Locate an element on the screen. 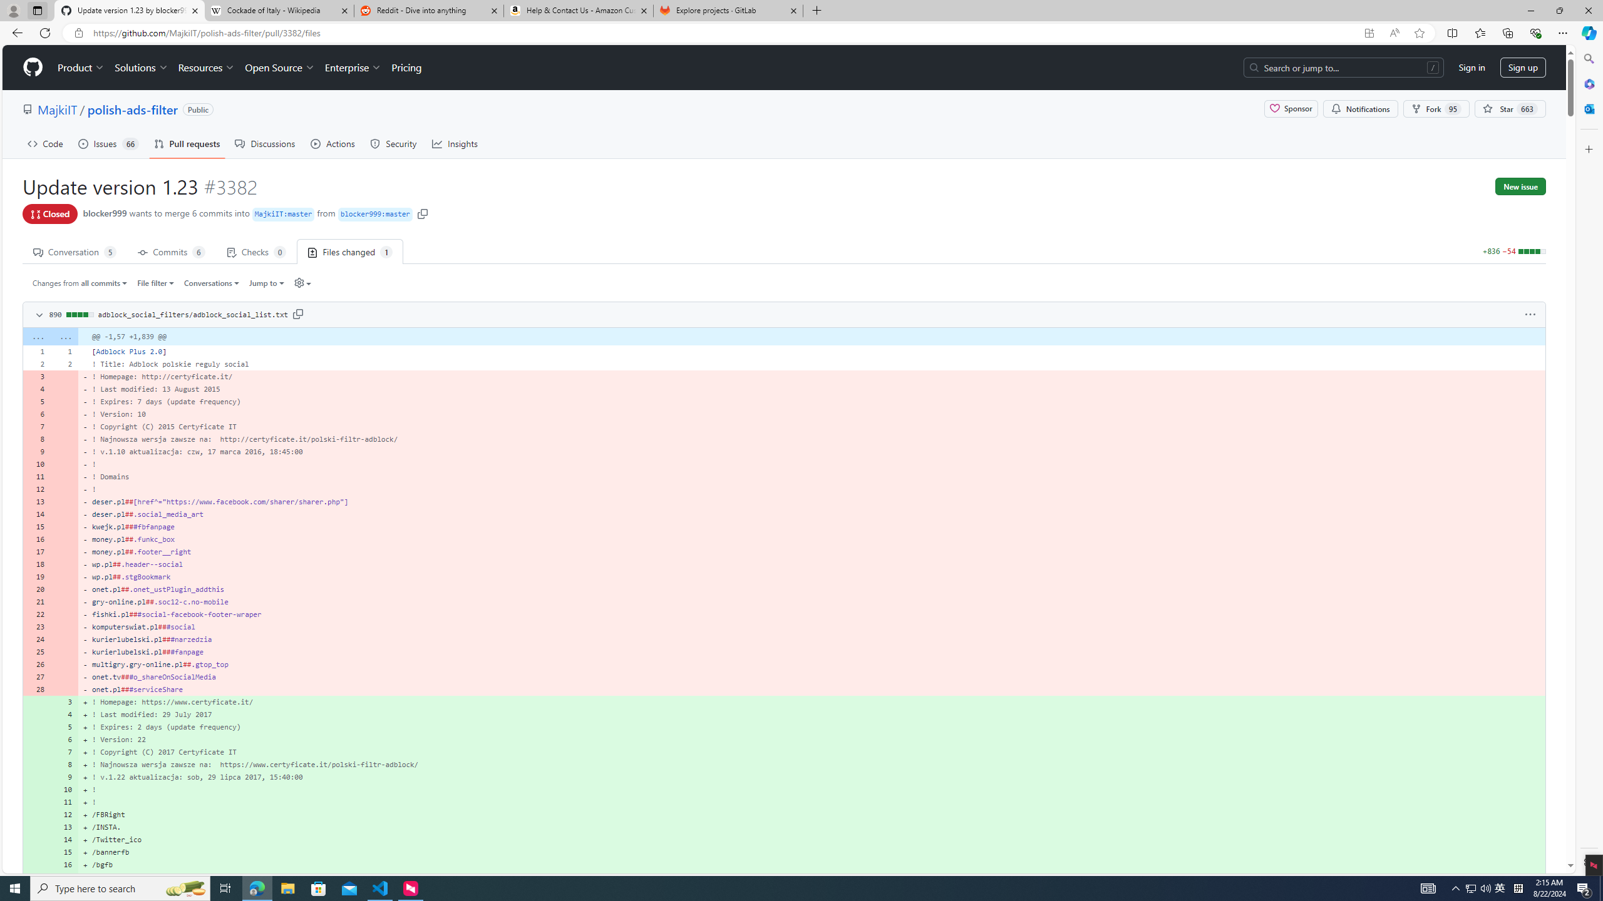  21 is located at coordinates (36, 602).